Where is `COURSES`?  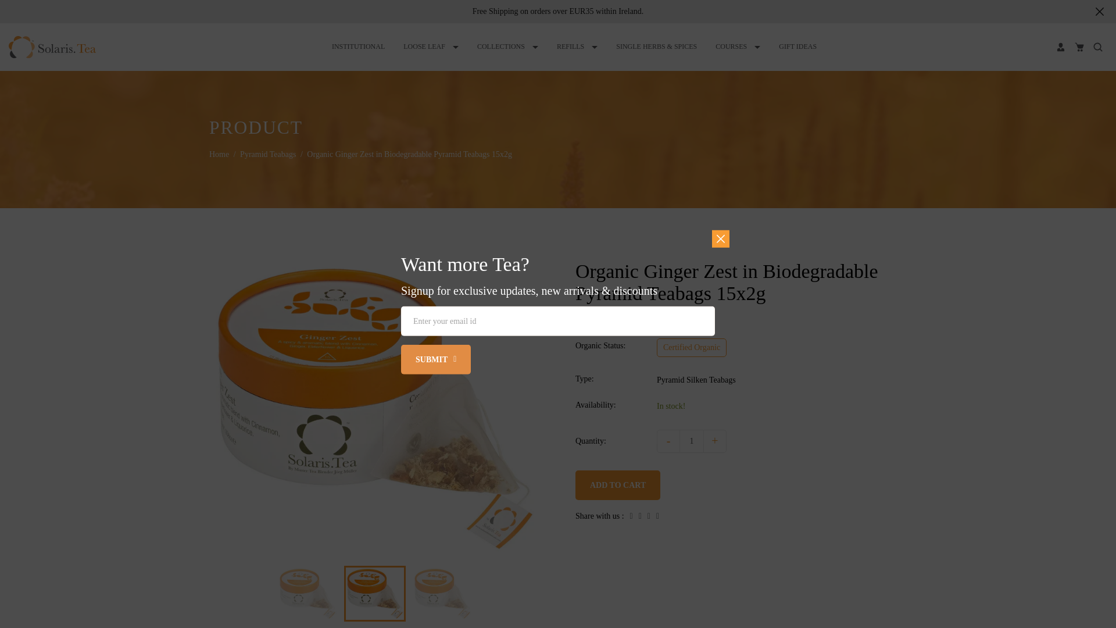 COURSES is located at coordinates (737, 47).